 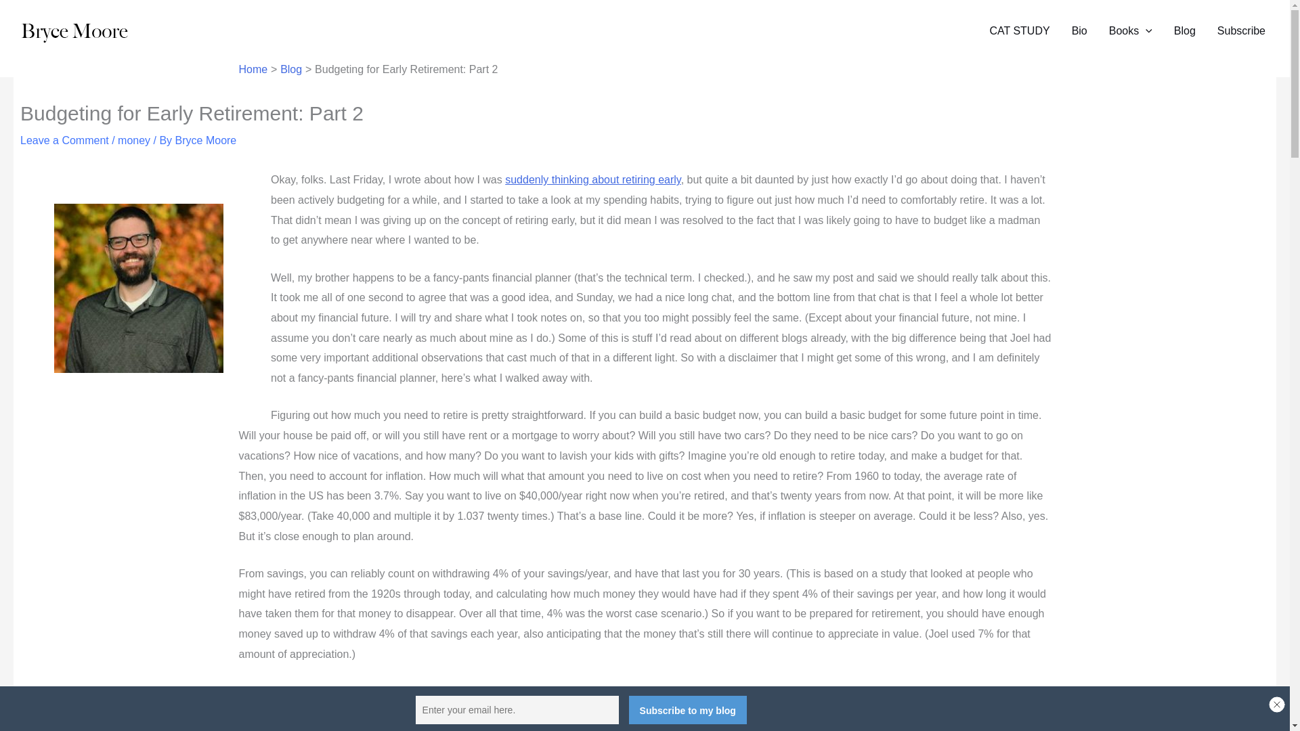 I want to click on Bryce Moore, so click(x=206, y=140).